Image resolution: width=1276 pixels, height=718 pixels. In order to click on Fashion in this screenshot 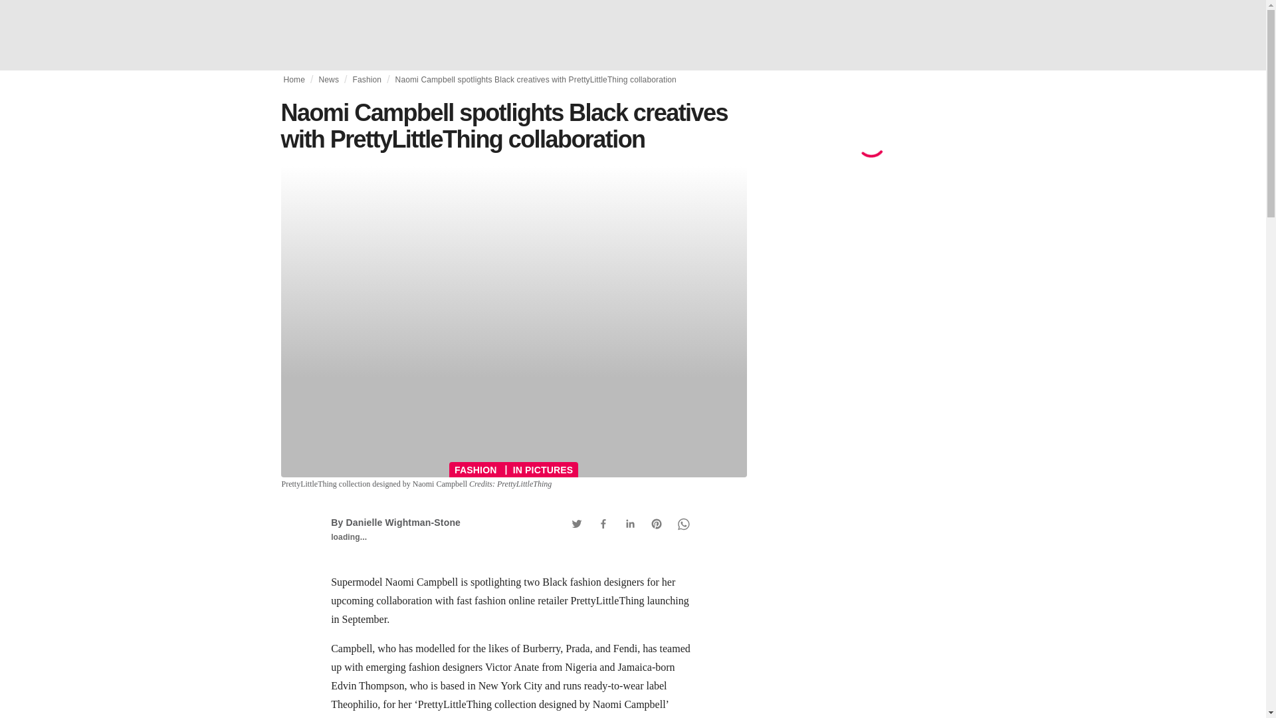, I will do `click(367, 80)`.